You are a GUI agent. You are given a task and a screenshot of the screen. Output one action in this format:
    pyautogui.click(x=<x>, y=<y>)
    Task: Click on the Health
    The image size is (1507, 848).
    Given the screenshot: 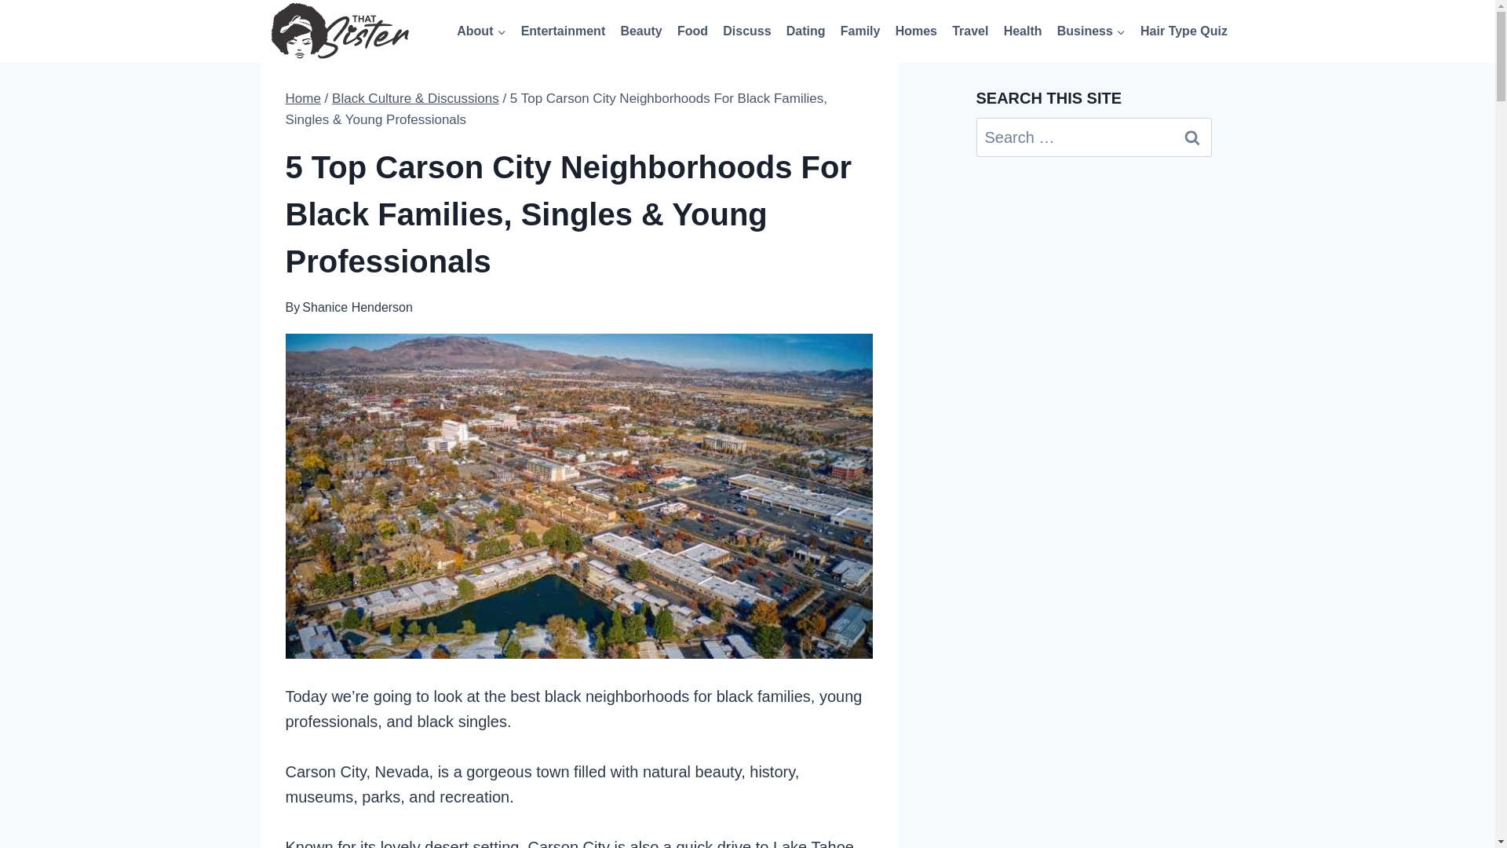 What is the action you would take?
    pyautogui.click(x=1022, y=31)
    